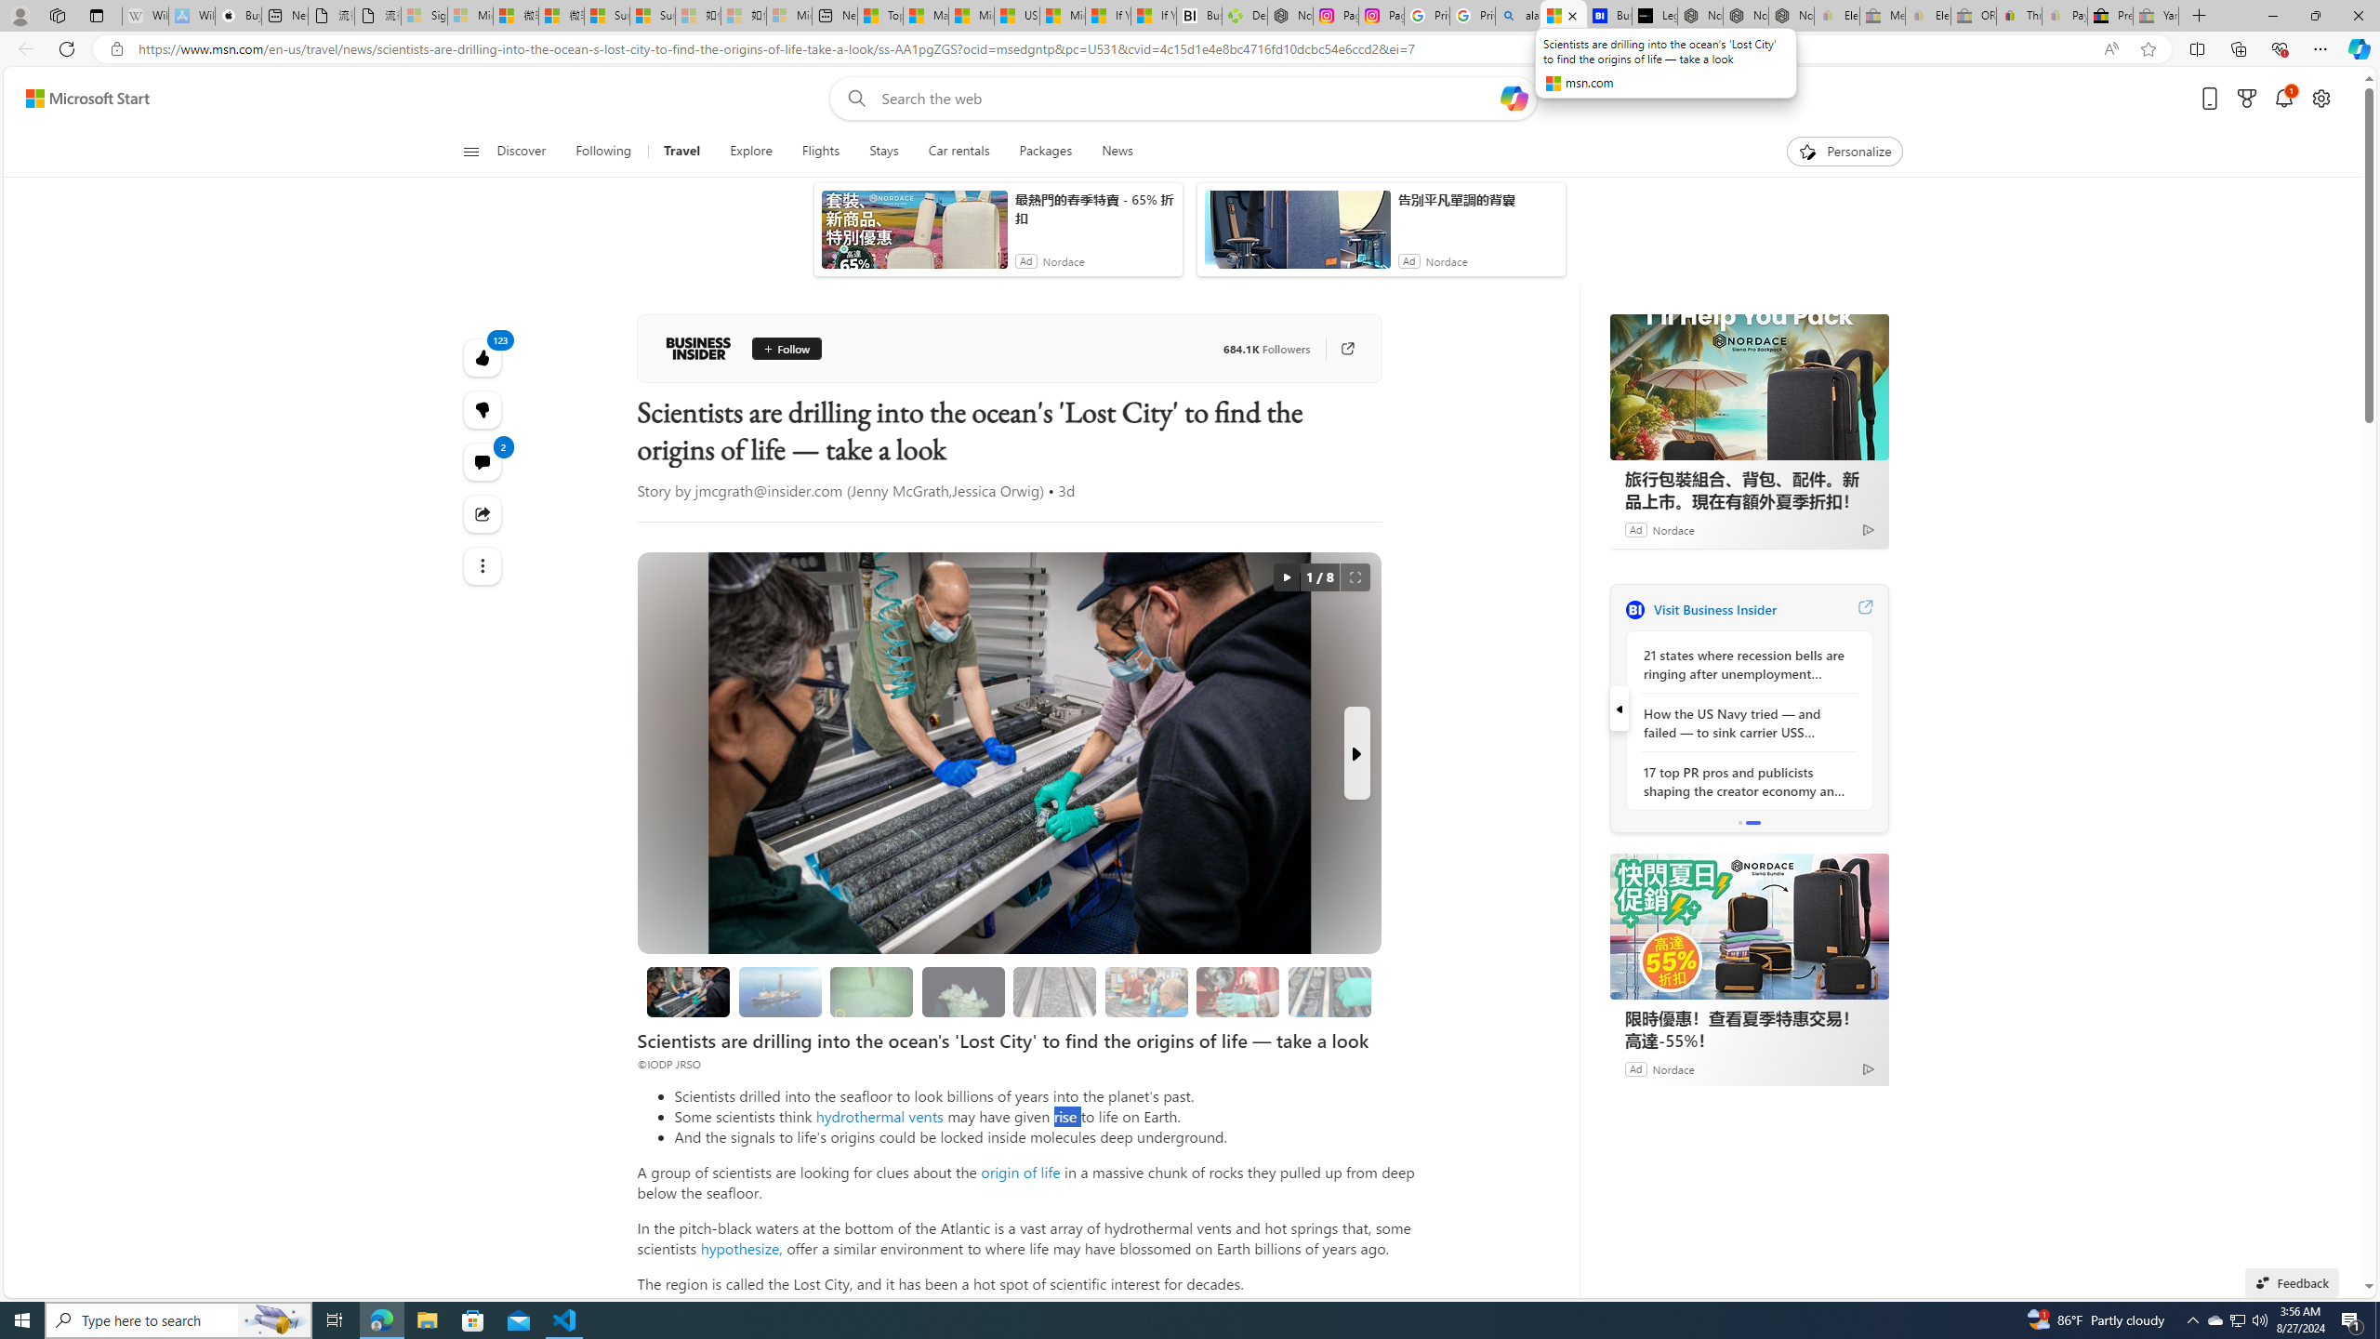 This screenshot has width=2380, height=1339. Describe the element at coordinates (926, 16) in the screenshot. I see `Marine life - MSN` at that location.